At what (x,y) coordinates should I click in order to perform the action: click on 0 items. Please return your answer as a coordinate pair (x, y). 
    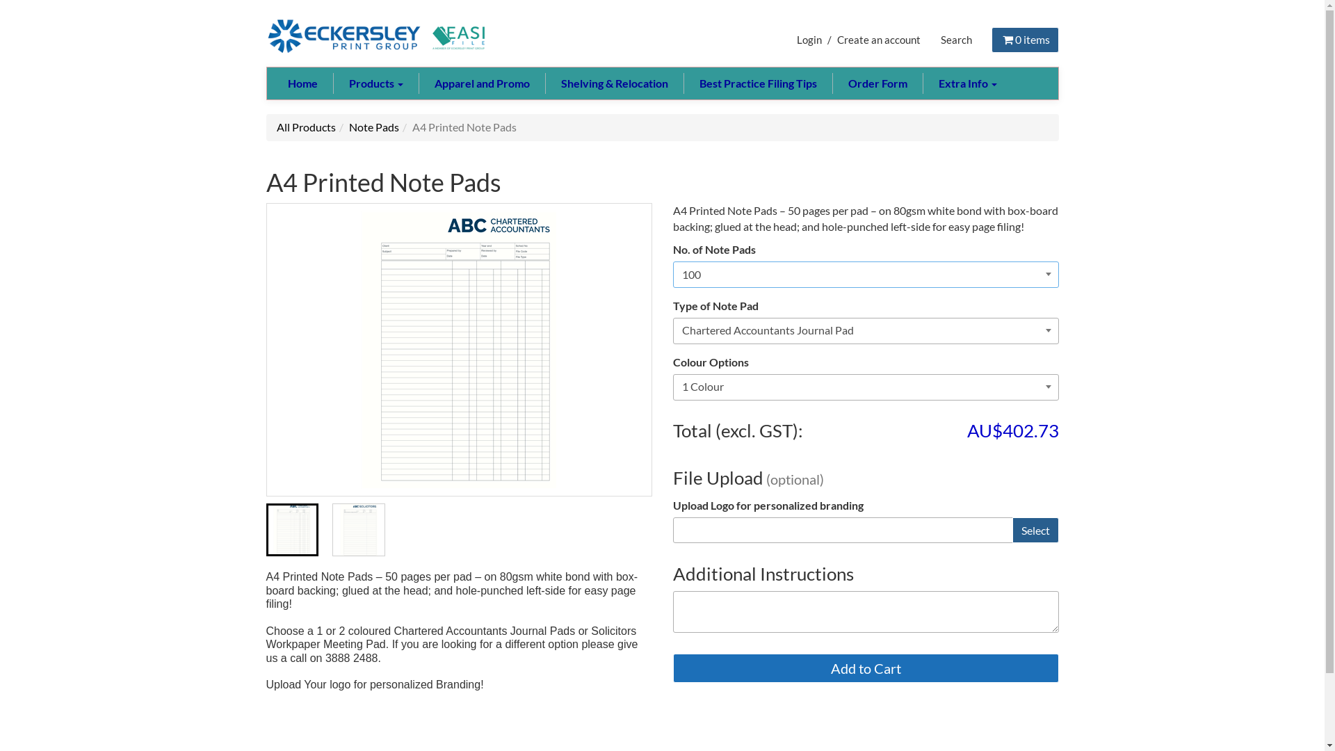
    Looking at the image, I should click on (1025, 40).